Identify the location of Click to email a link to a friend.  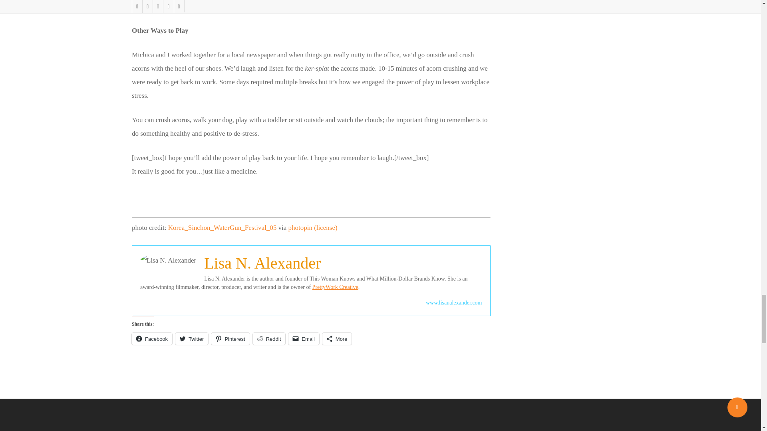
(304, 338).